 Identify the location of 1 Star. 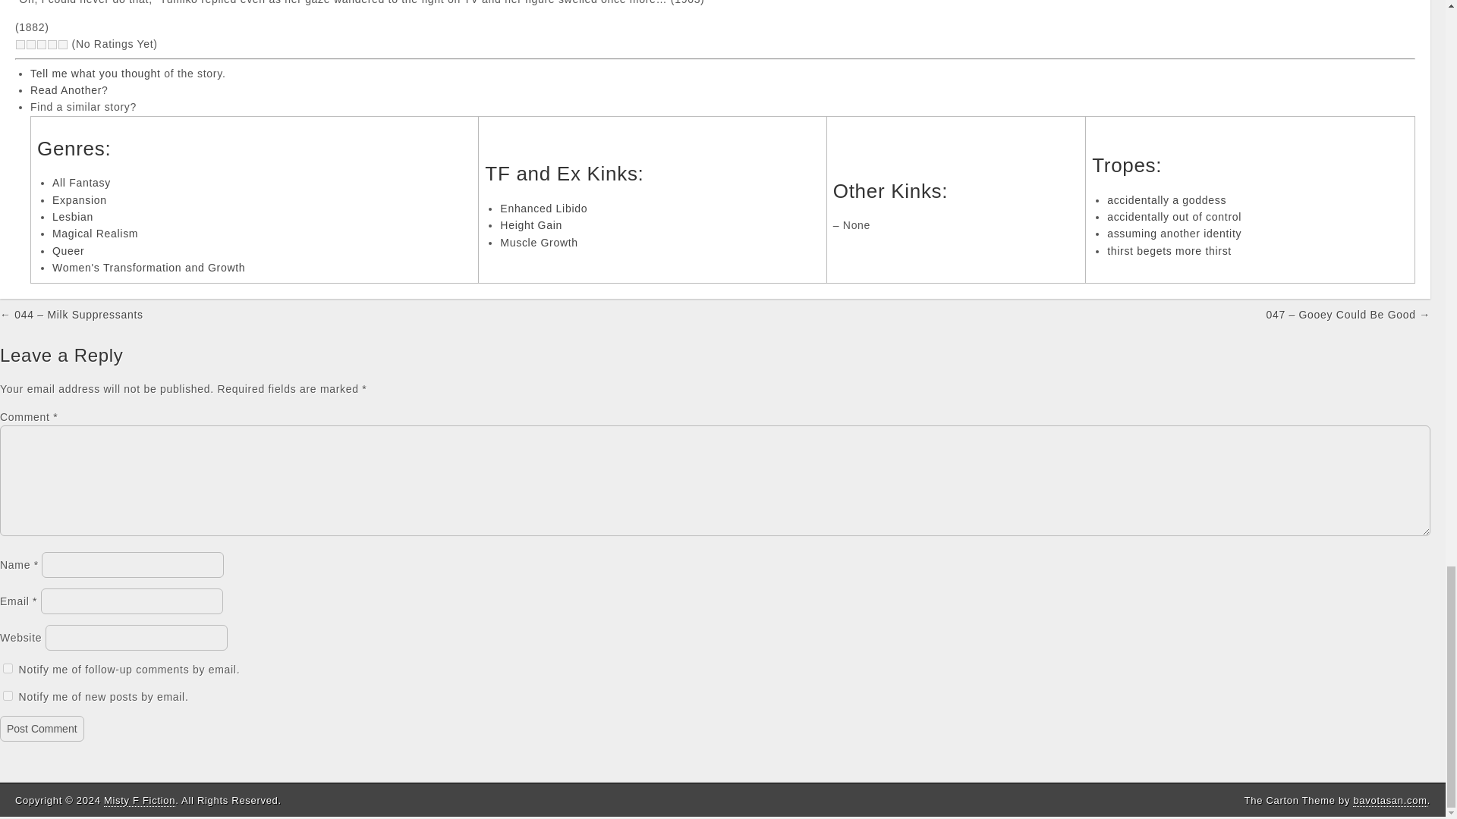
(20, 44).